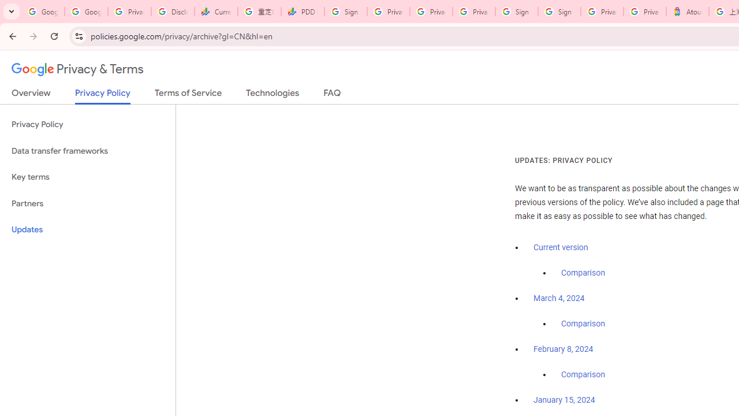  I want to click on February 8, 2024, so click(563, 350).